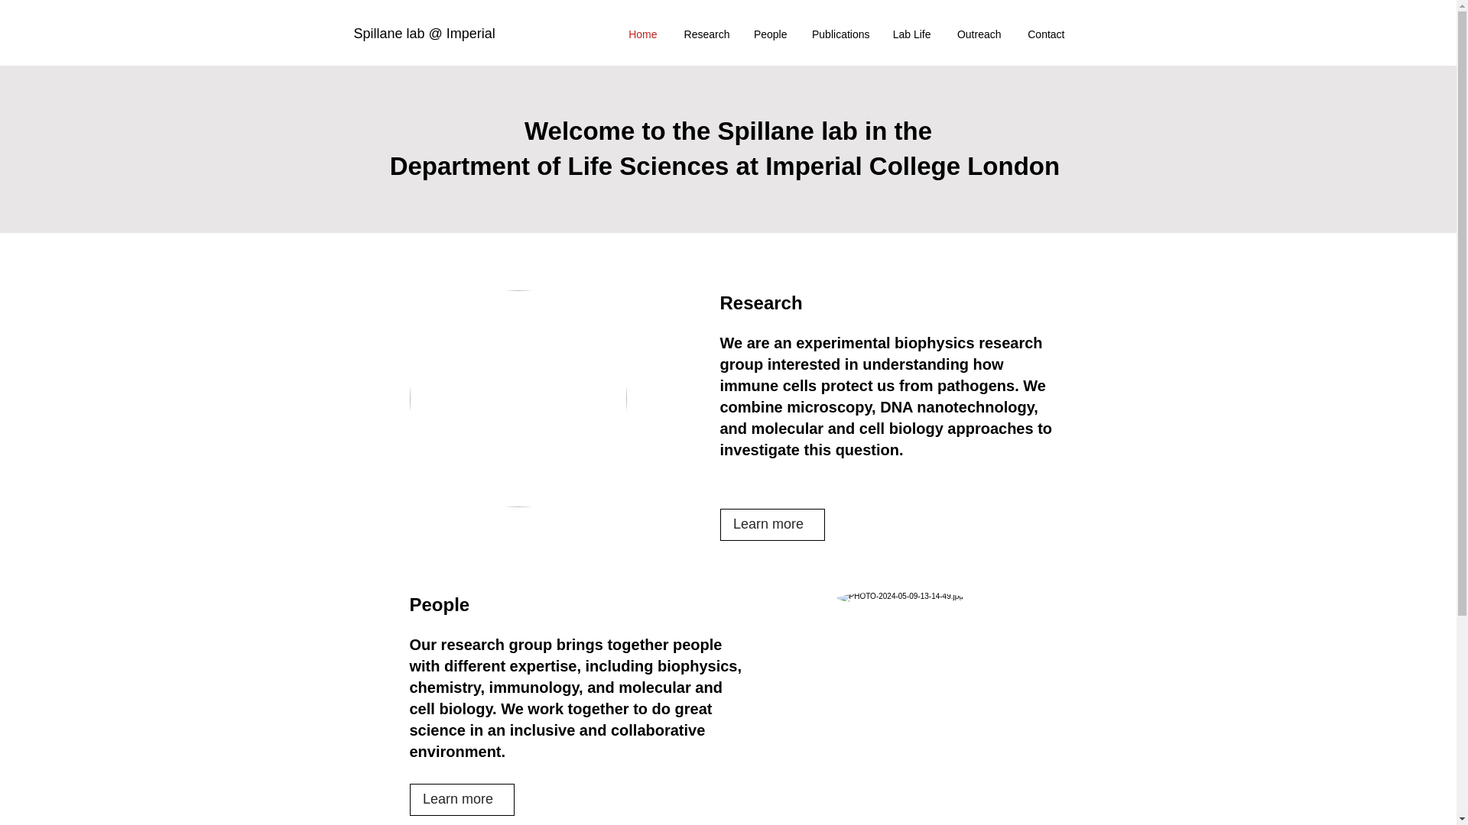 The width and height of the screenshot is (1468, 825). I want to click on Outreach, so click(977, 34).